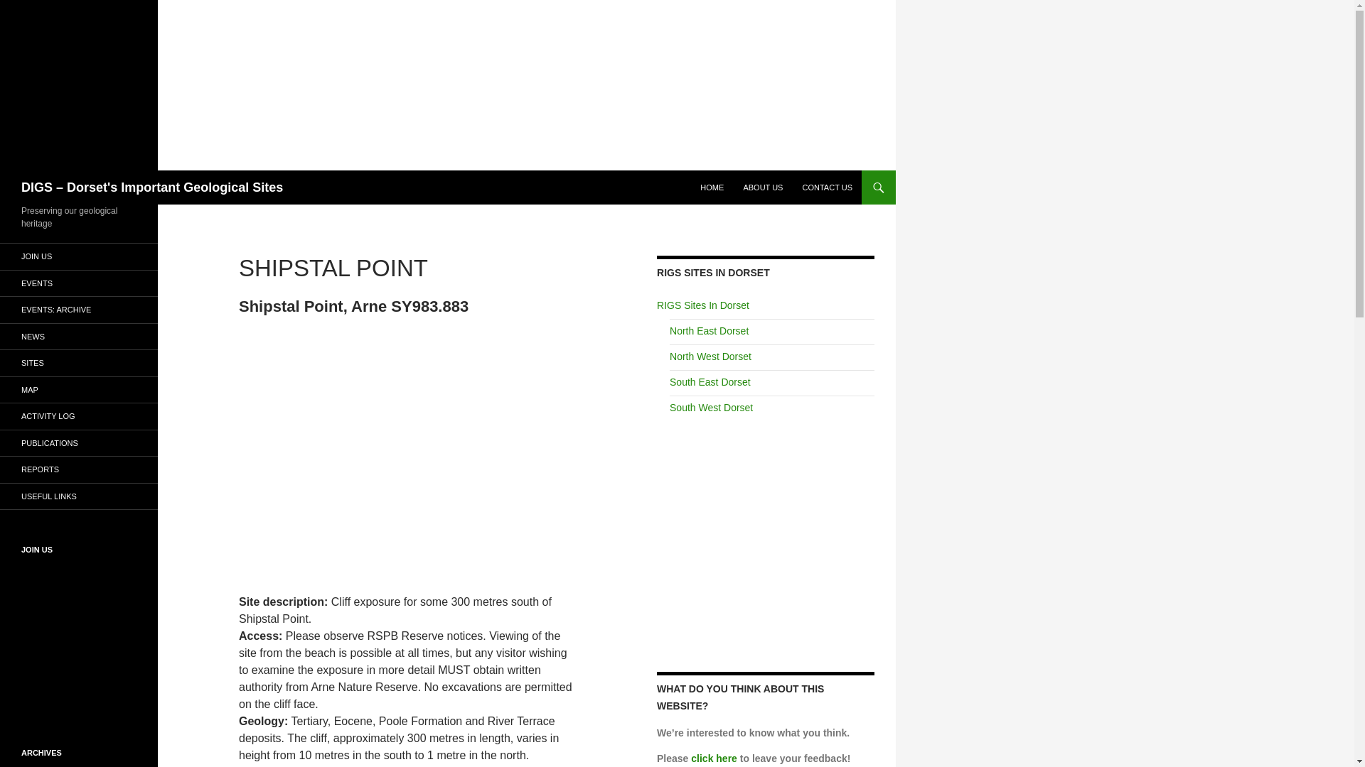 This screenshot has width=1365, height=767. What do you see at coordinates (79, 283) in the screenshot?
I see `EVENTS` at bounding box center [79, 283].